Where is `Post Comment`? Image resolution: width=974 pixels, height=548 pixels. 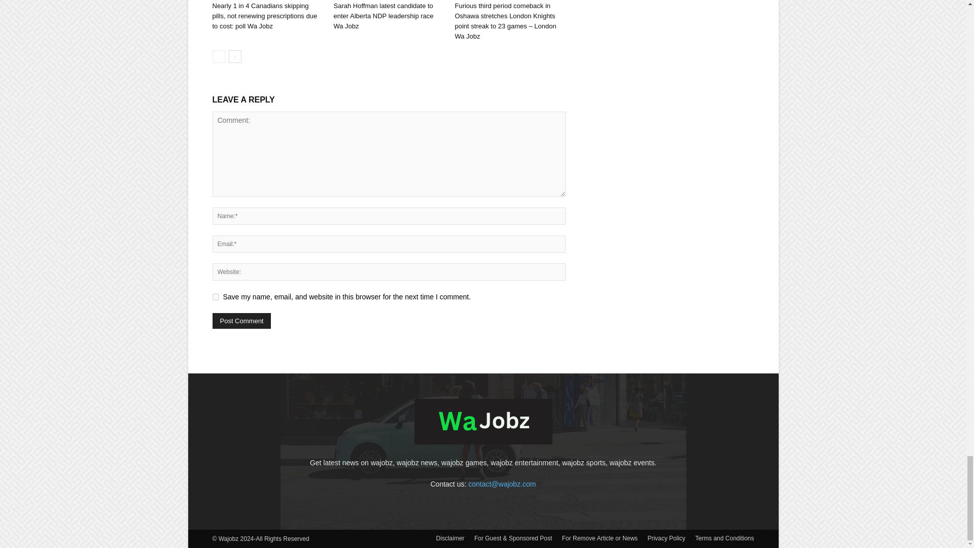 Post Comment is located at coordinates (241, 321).